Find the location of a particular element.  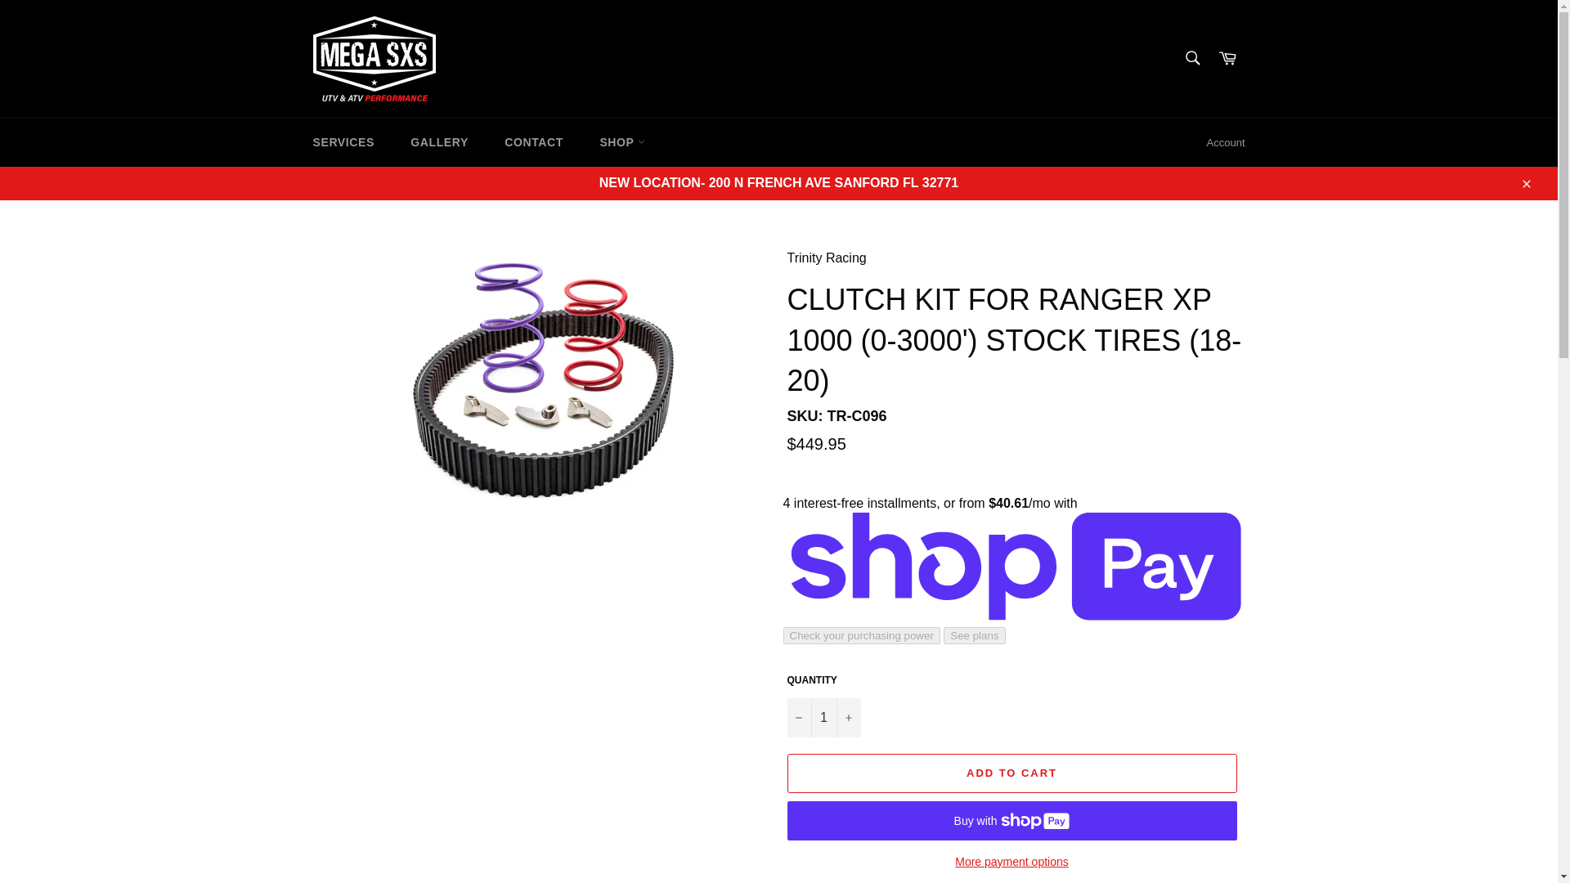

SHOP is located at coordinates (621, 142).